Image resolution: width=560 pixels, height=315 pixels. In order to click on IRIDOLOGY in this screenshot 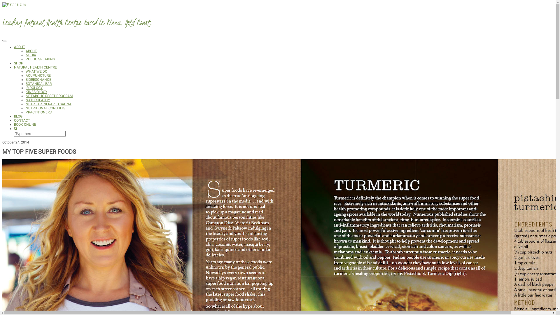, I will do `click(34, 88)`.